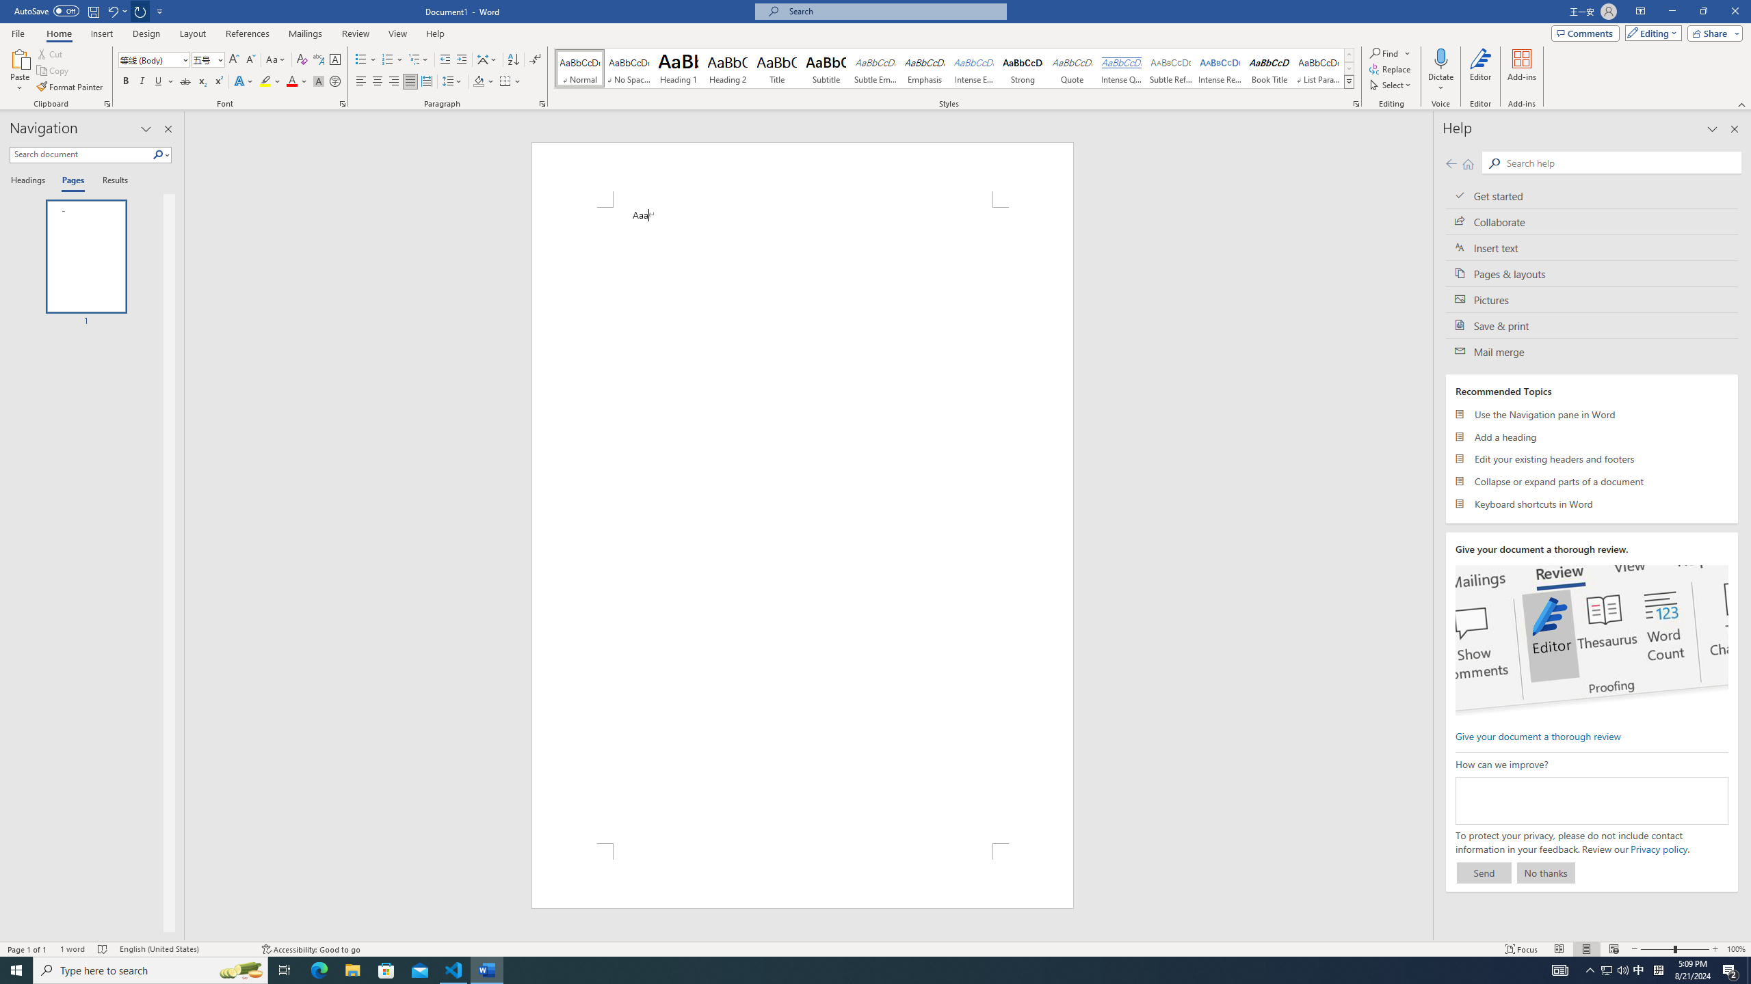 This screenshot has height=984, width=1751. What do you see at coordinates (47, 11) in the screenshot?
I see `AutoSave` at bounding box center [47, 11].